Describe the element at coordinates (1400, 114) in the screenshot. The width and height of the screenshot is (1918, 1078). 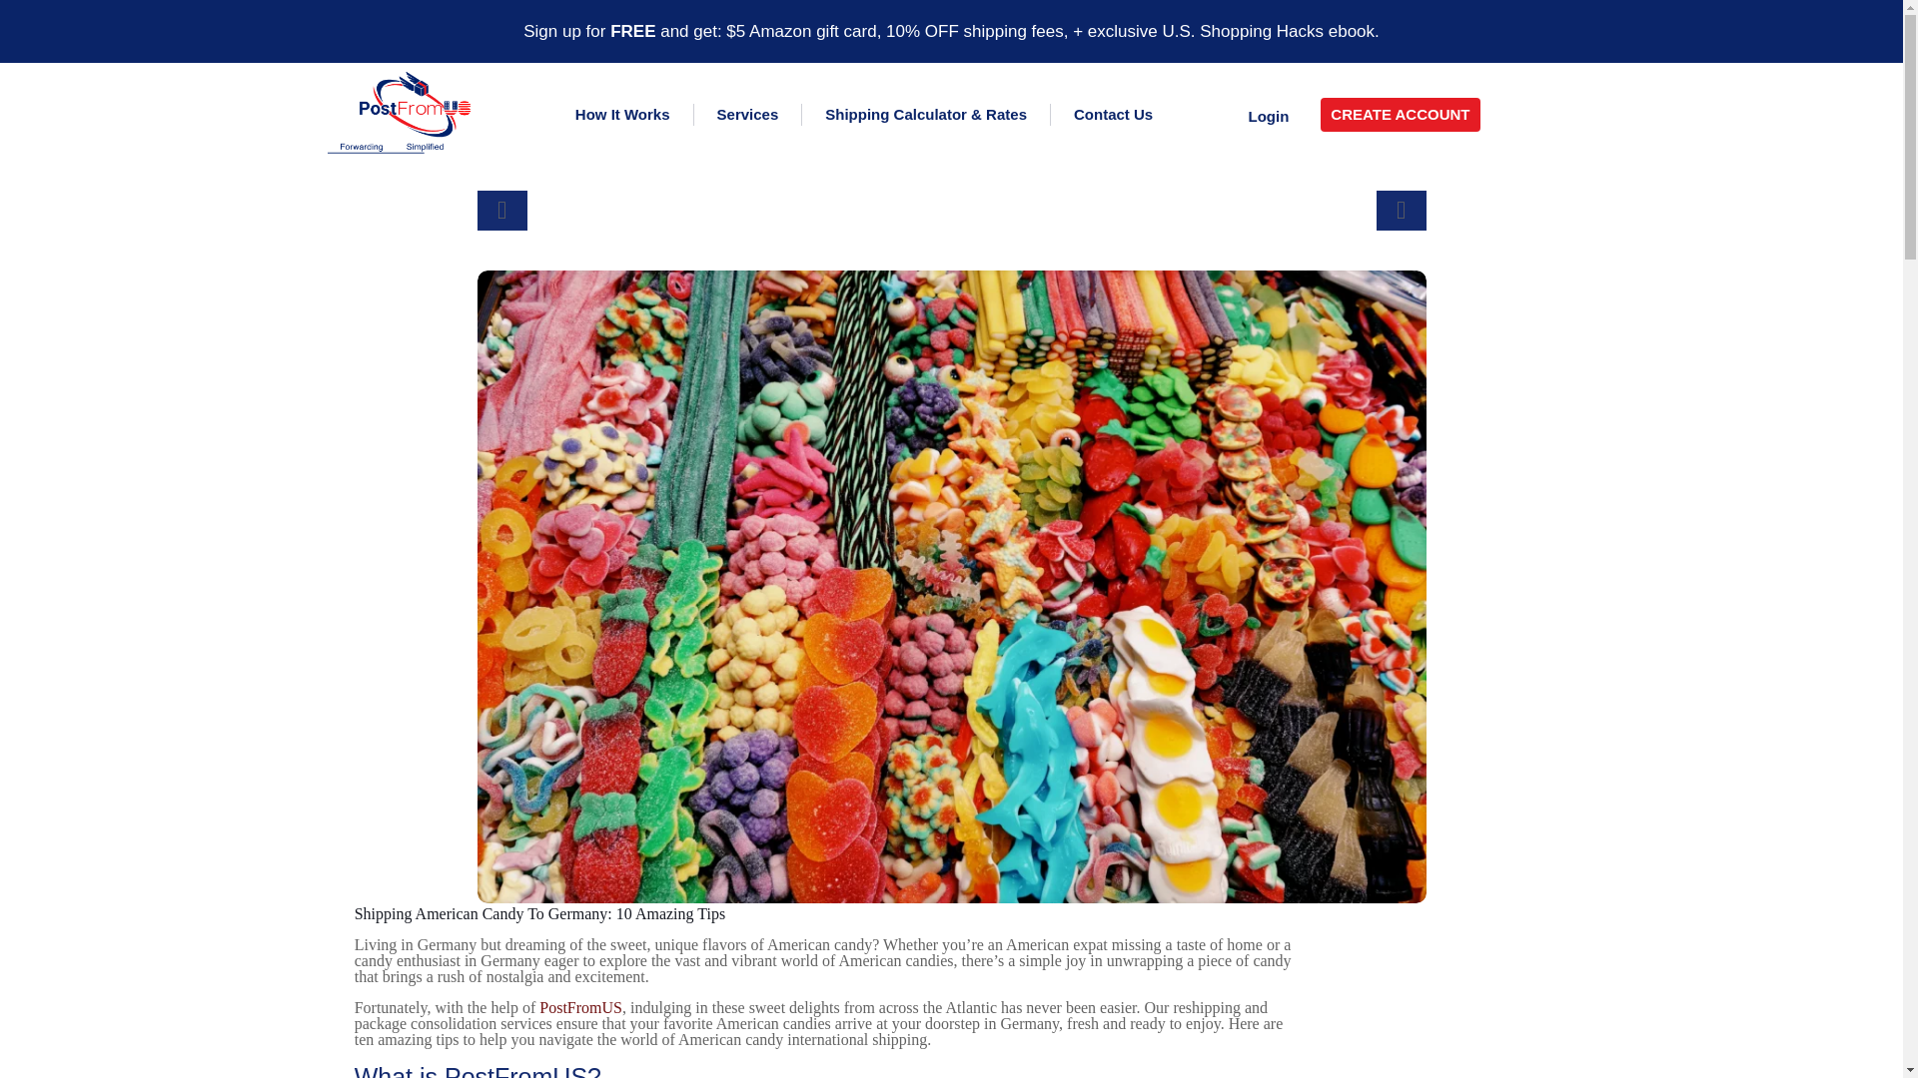
I see `CREATE ACCOUNT` at that location.